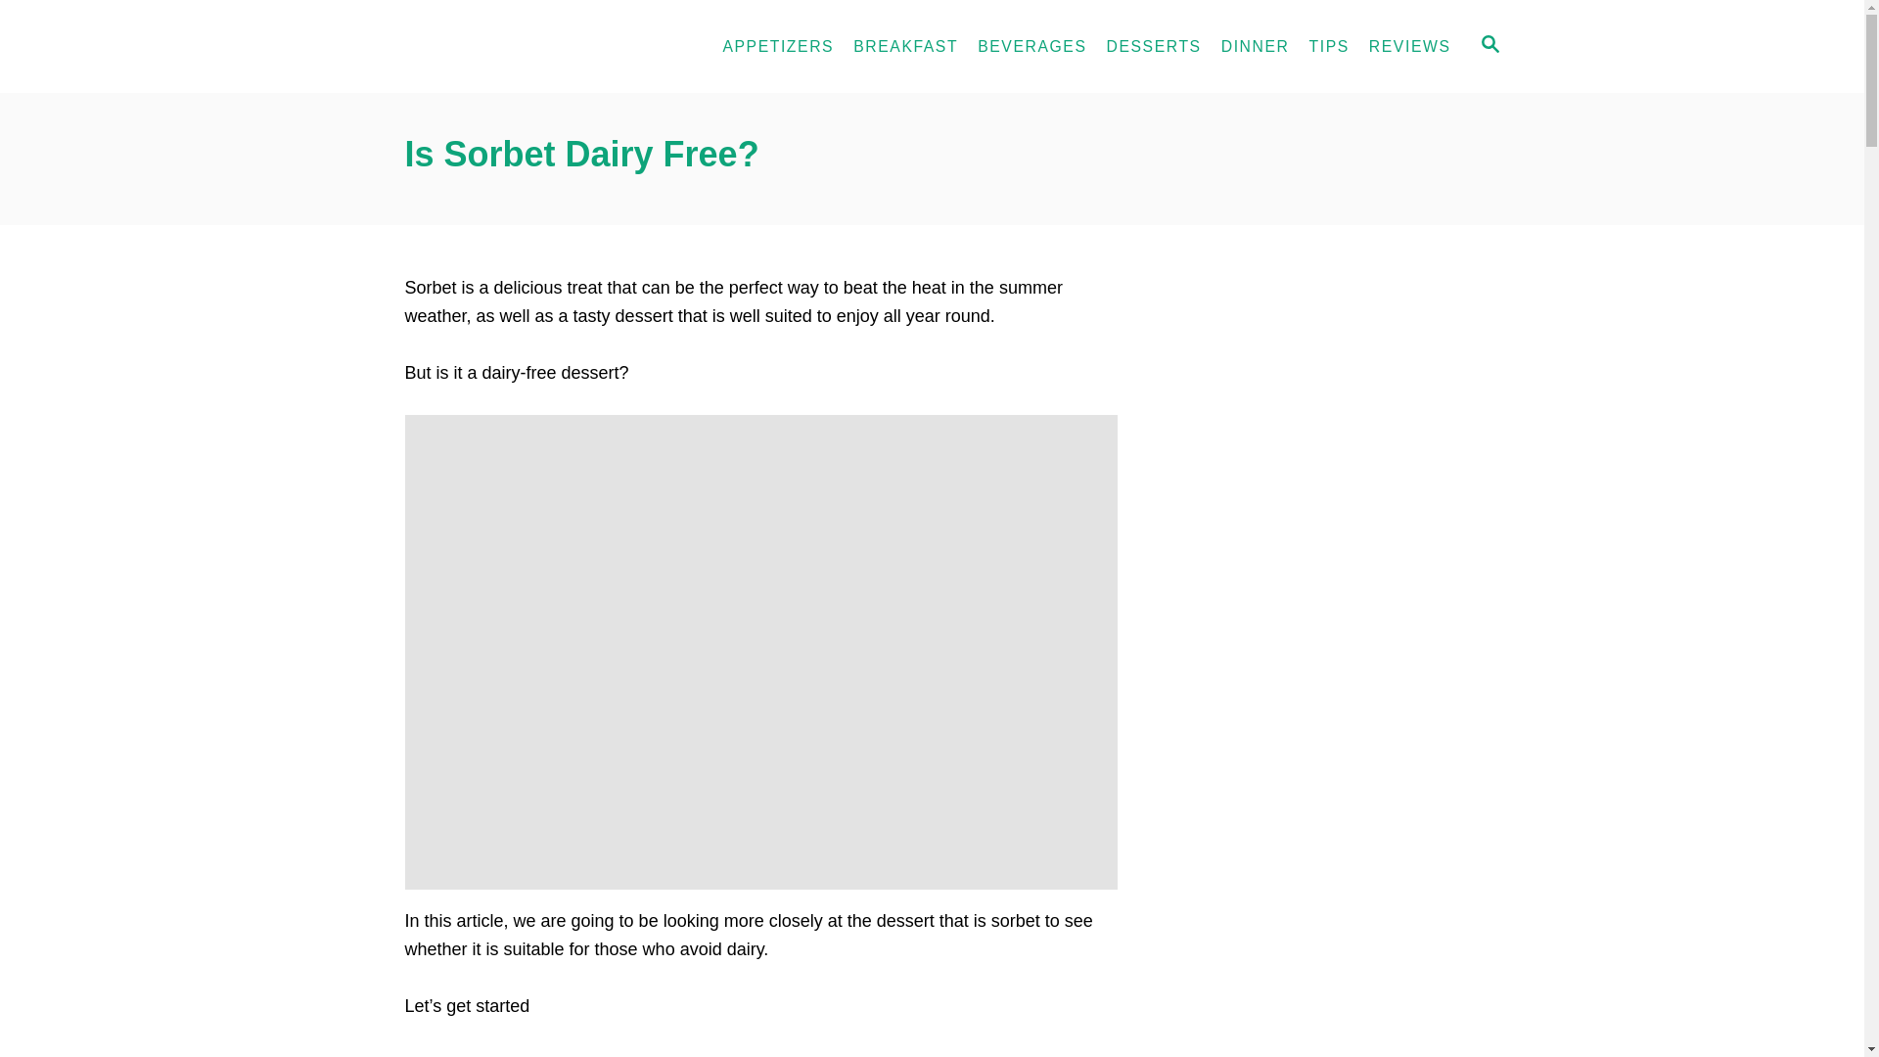  What do you see at coordinates (1153, 47) in the screenshot?
I see `DESSERTS` at bounding box center [1153, 47].